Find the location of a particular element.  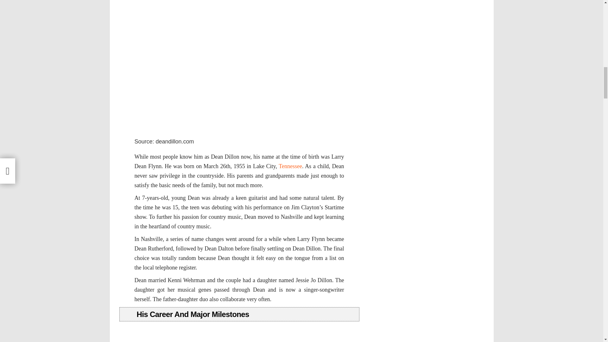

Tennessee is located at coordinates (290, 166).